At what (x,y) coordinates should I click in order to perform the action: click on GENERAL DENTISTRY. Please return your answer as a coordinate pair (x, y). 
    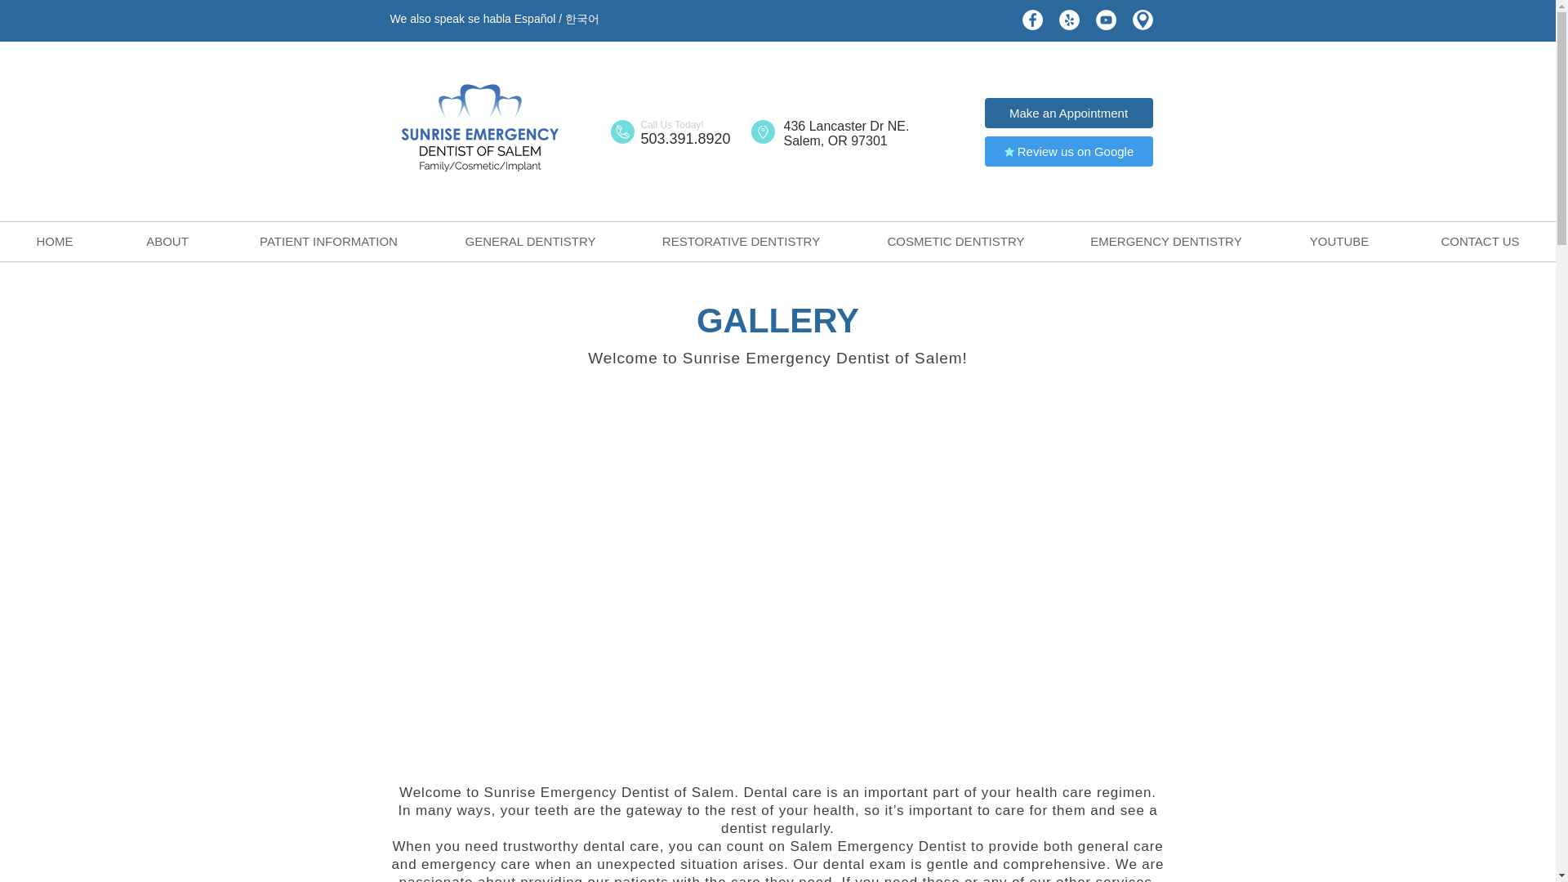
    Looking at the image, I should click on (530, 242).